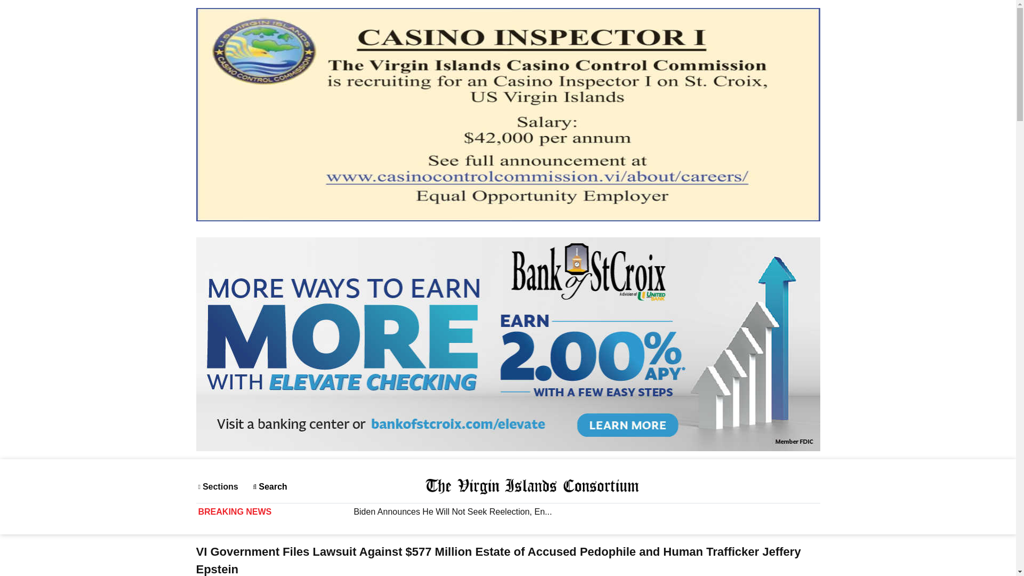 The image size is (1024, 576). Describe the element at coordinates (221, 487) in the screenshot. I see `Sections` at that location.